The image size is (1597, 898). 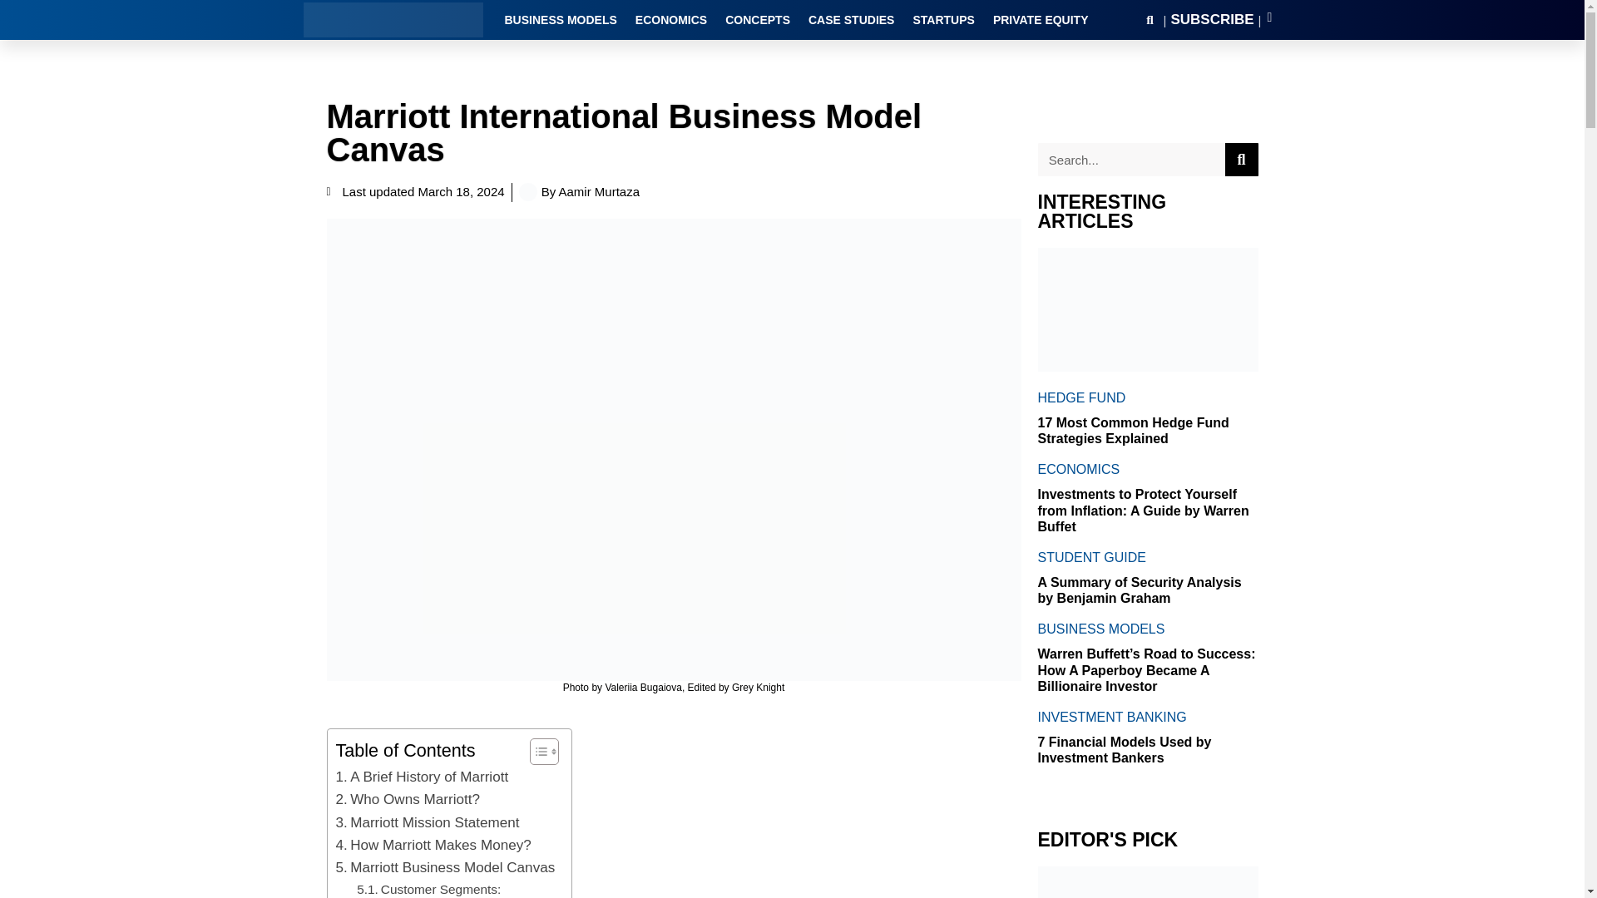 I want to click on By Aamir Murtaza, so click(x=579, y=193).